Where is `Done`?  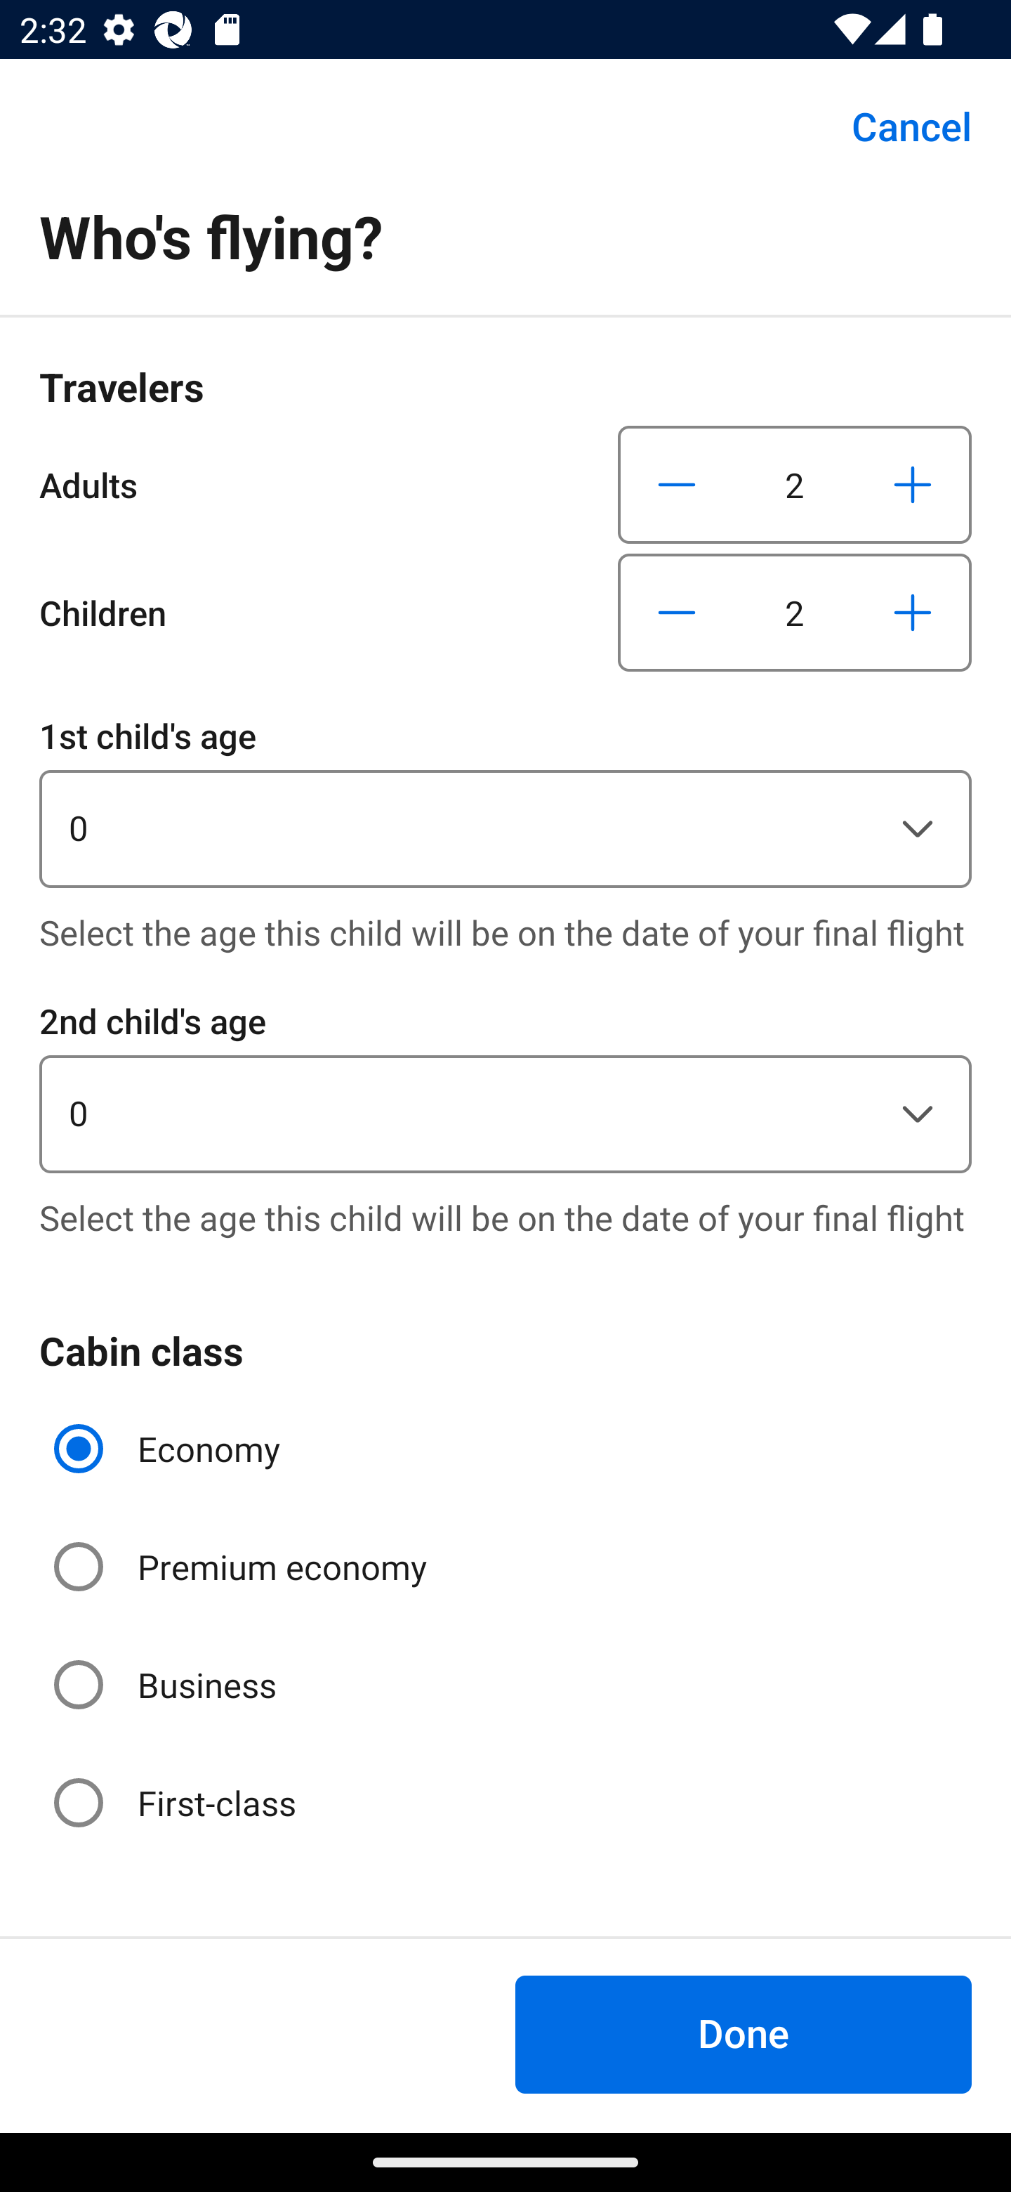 Done is located at coordinates (743, 2034).